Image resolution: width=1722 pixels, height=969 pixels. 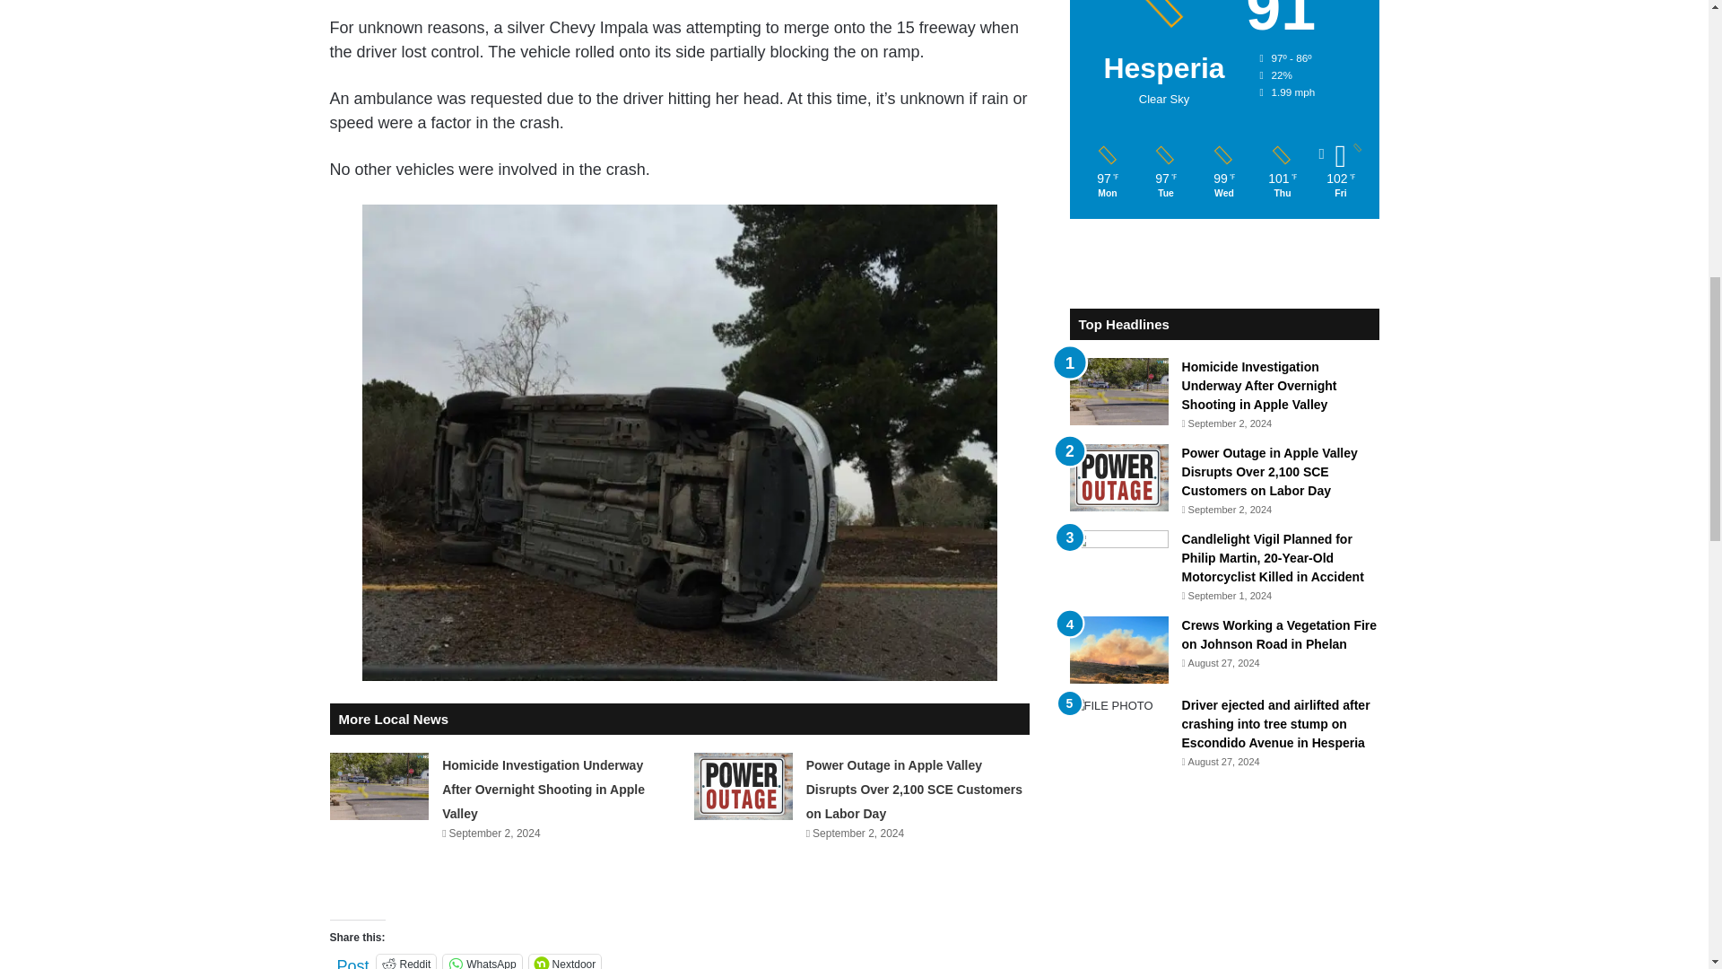 I want to click on Click to share on Nextdoor, so click(x=565, y=962).